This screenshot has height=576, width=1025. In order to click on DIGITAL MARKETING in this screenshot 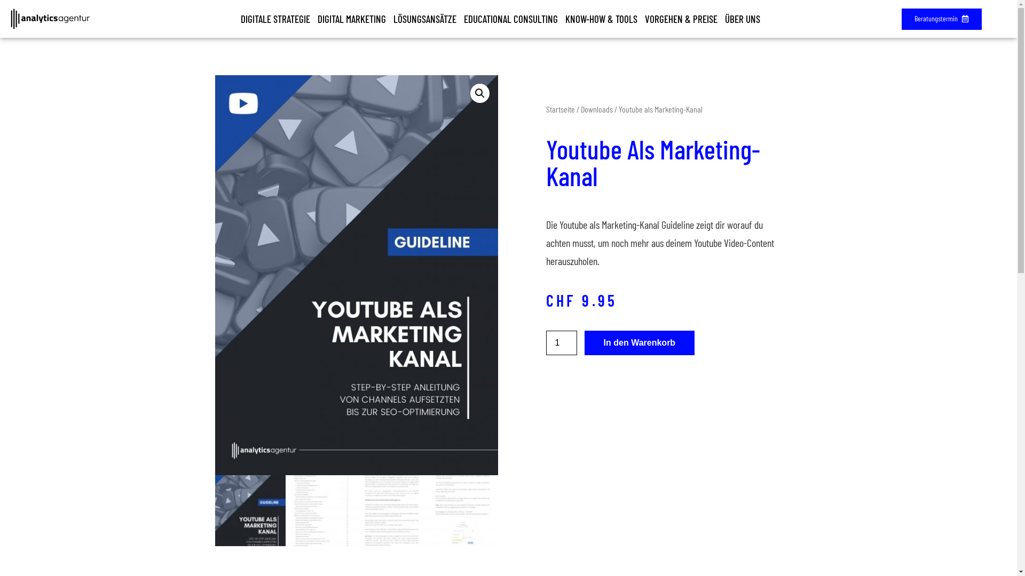, I will do `click(352, 19)`.